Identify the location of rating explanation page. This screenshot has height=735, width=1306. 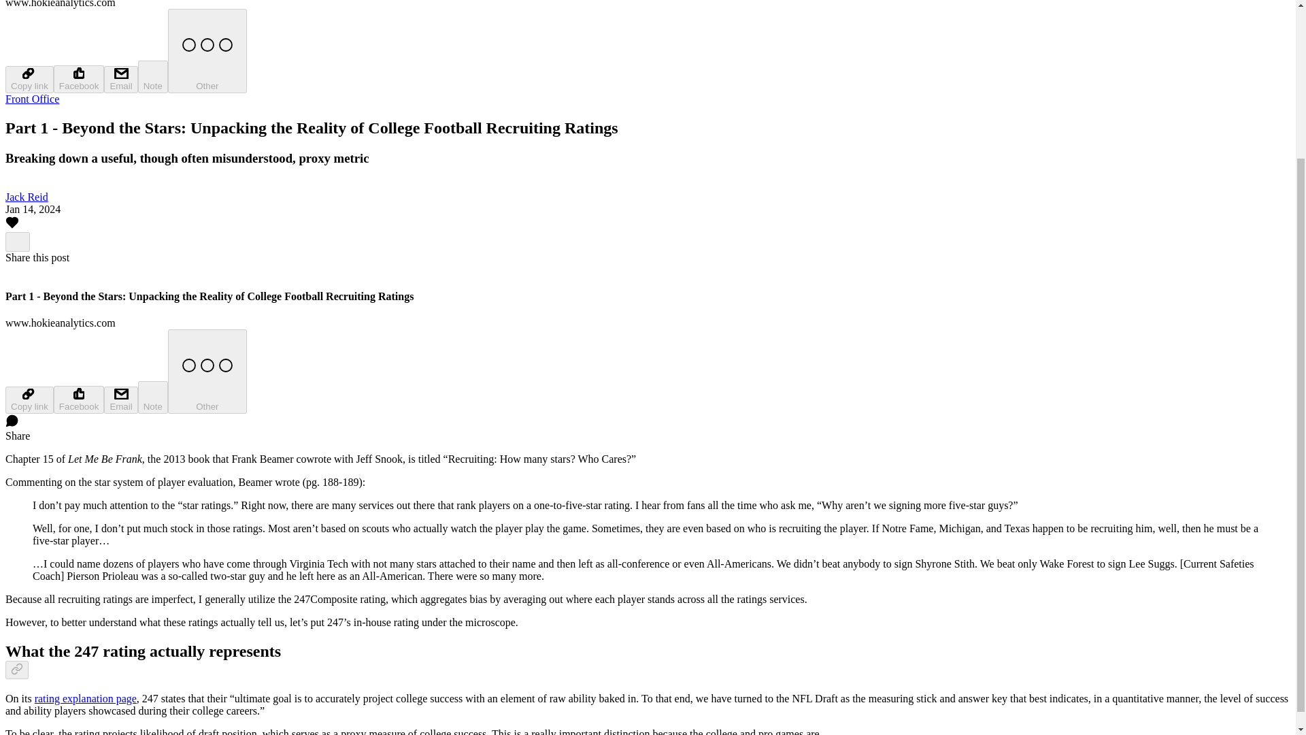
(86, 698).